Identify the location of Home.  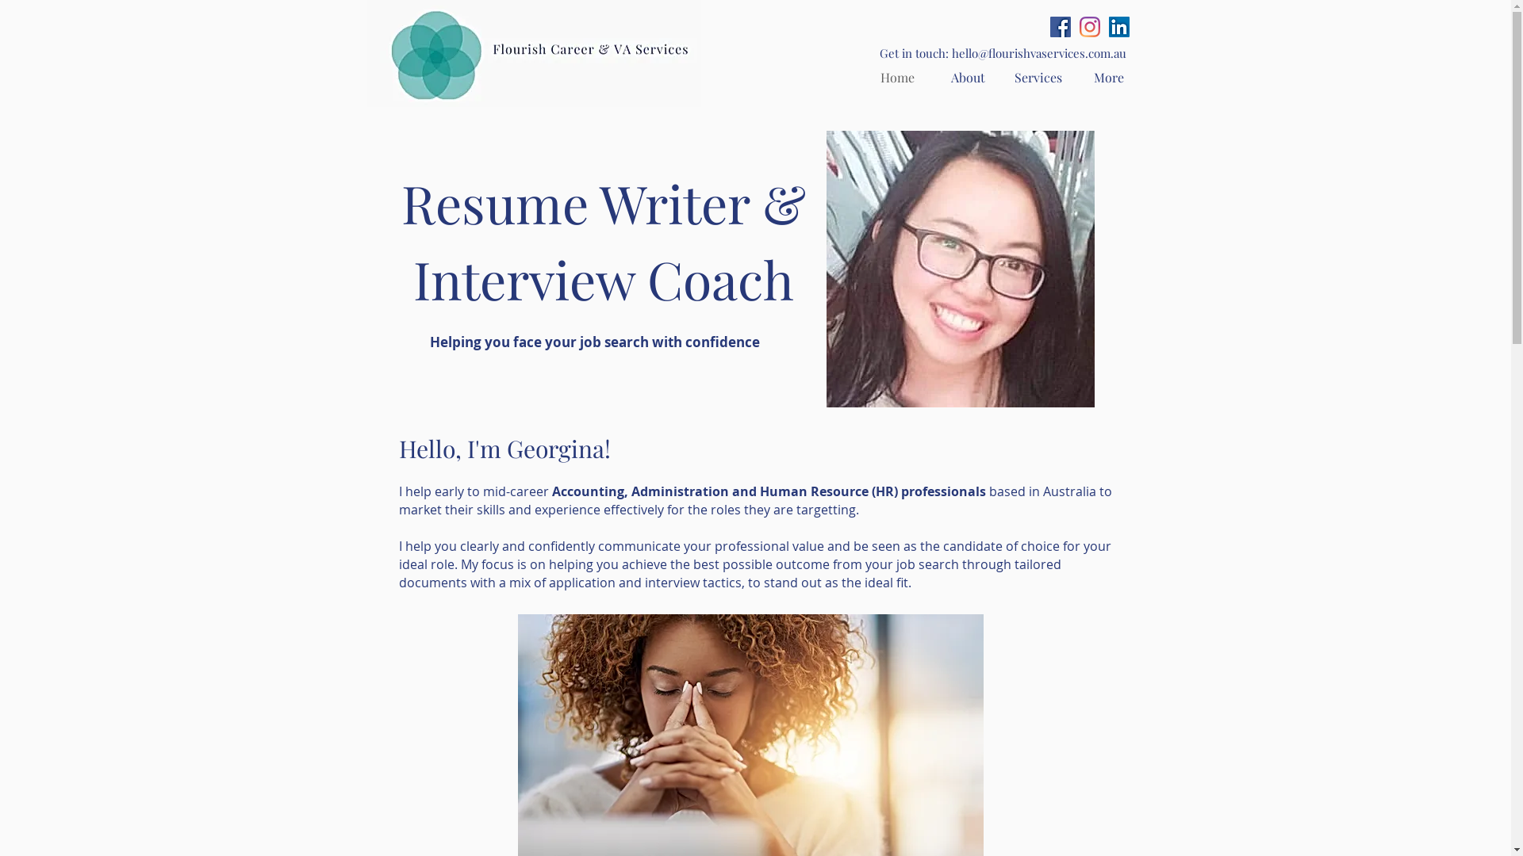
(896, 78).